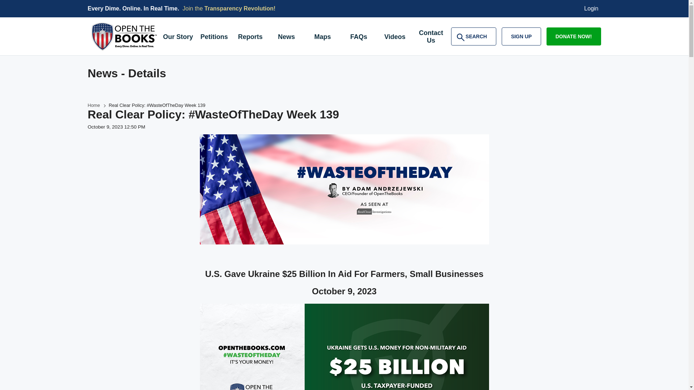  Describe the element at coordinates (286, 38) in the screenshot. I see `News` at that location.